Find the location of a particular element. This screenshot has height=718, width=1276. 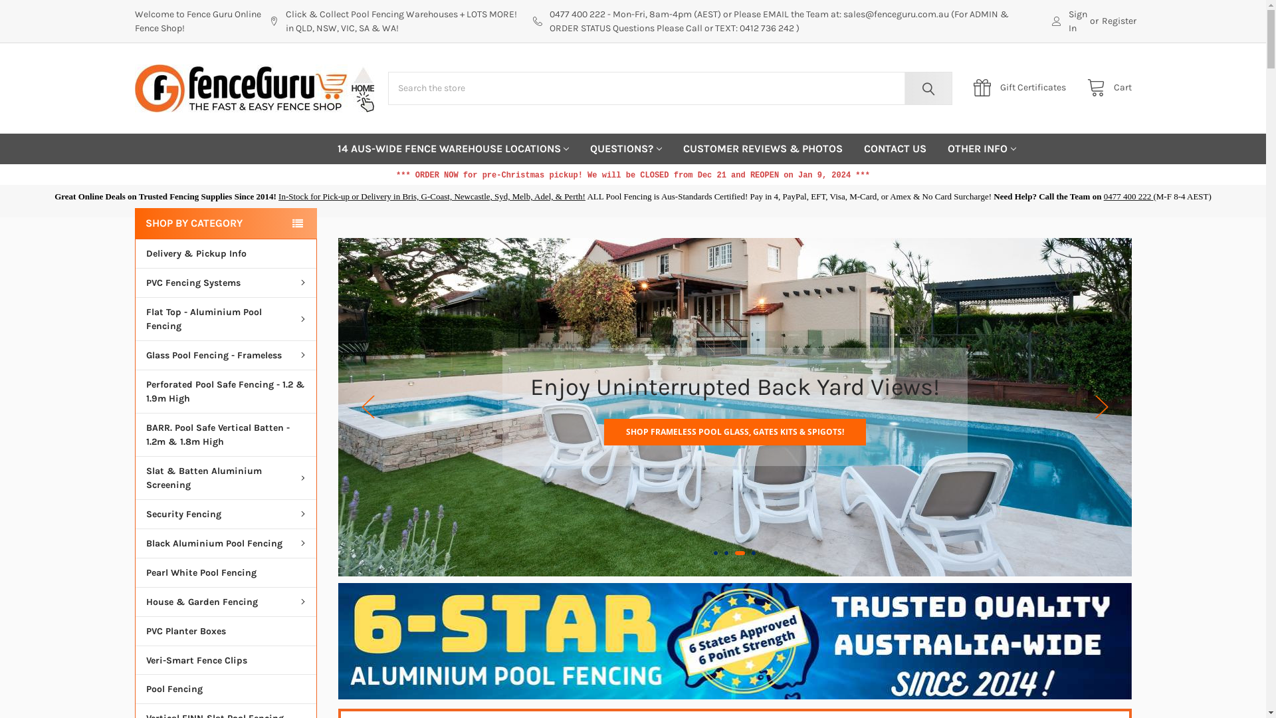

PVC Fencing Systems is located at coordinates (226, 282).